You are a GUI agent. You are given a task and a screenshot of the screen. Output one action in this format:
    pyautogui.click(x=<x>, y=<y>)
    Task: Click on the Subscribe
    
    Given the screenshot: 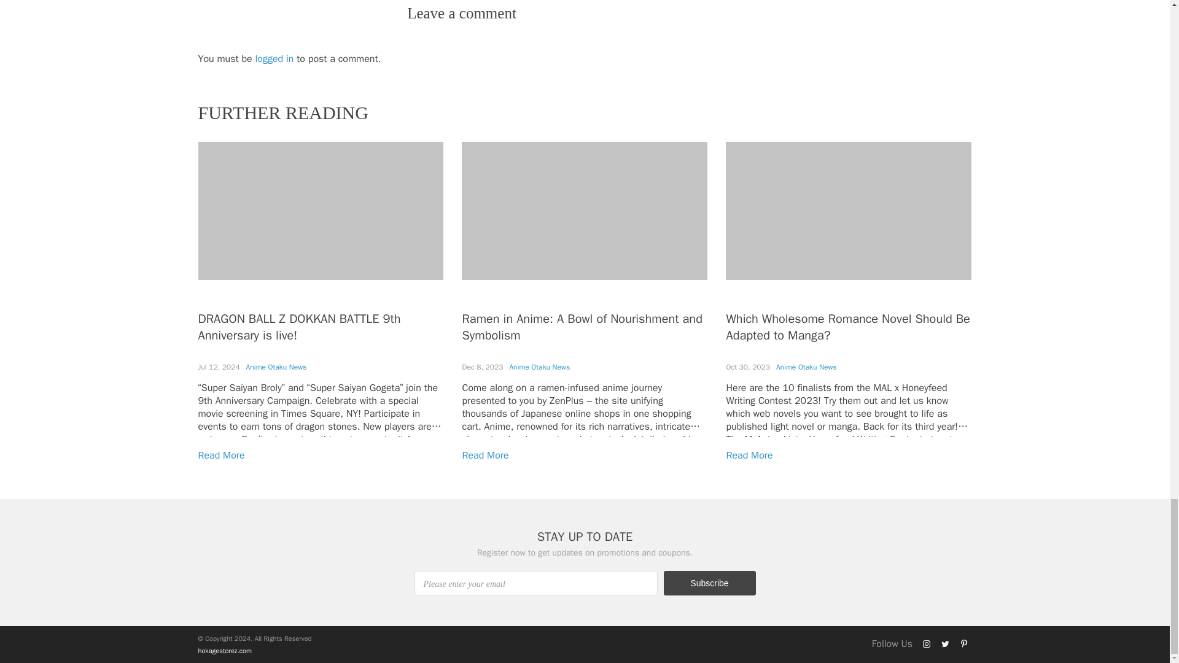 What is the action you would take?
    pyautogui.click(x=709, y=583)
    